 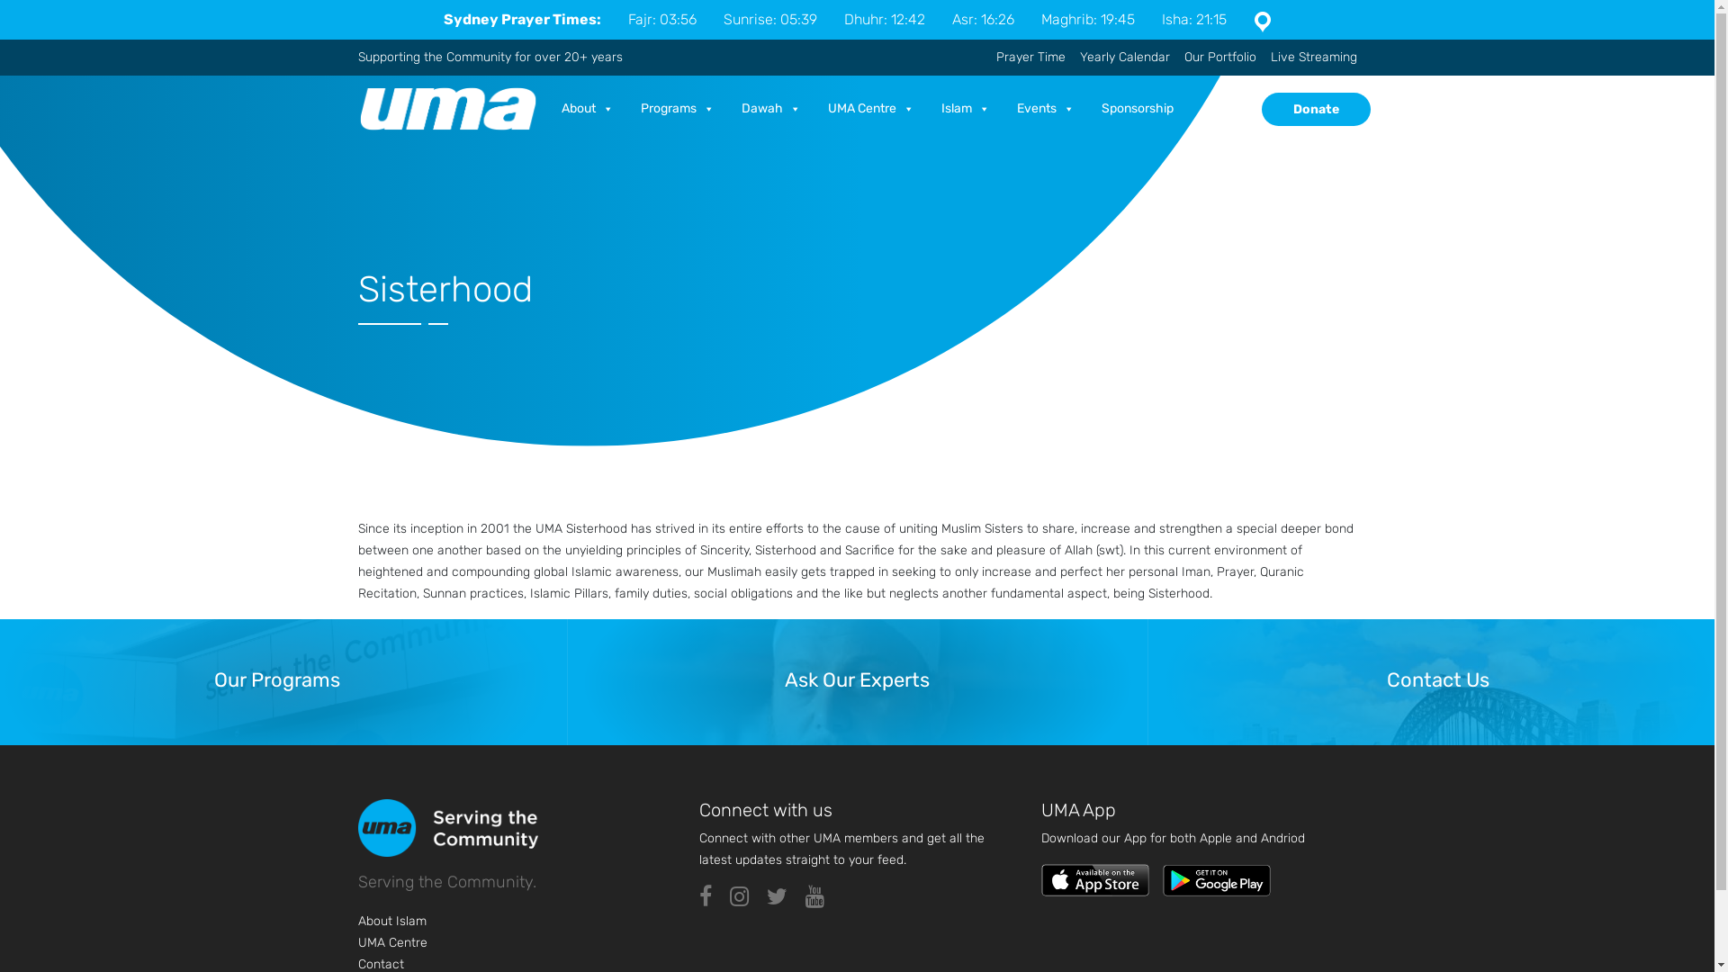 What do you see at coordinates (1030, 58) in the screenshot?
I see `Prayer Time` at bounding box center [1030, 58].